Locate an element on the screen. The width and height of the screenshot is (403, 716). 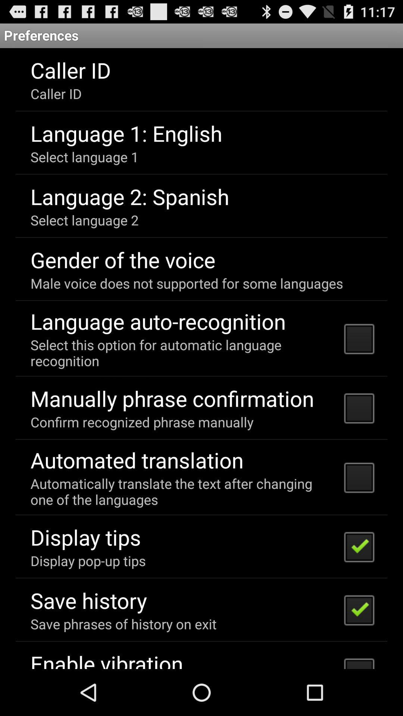
open save phrases of is located at coordinates (123, 624).